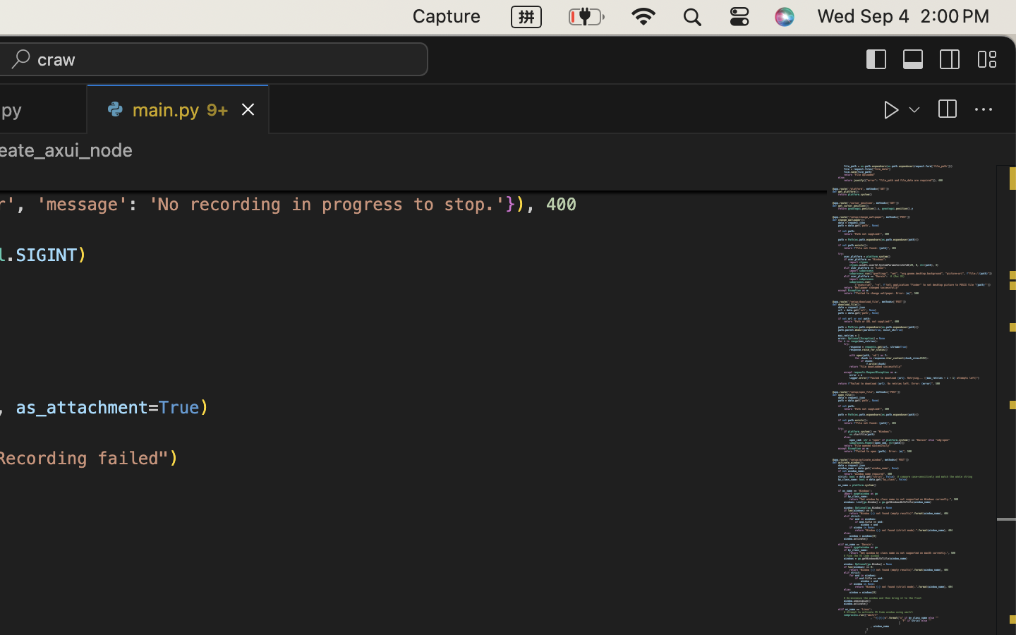  I want to click on , so click(877, 59).